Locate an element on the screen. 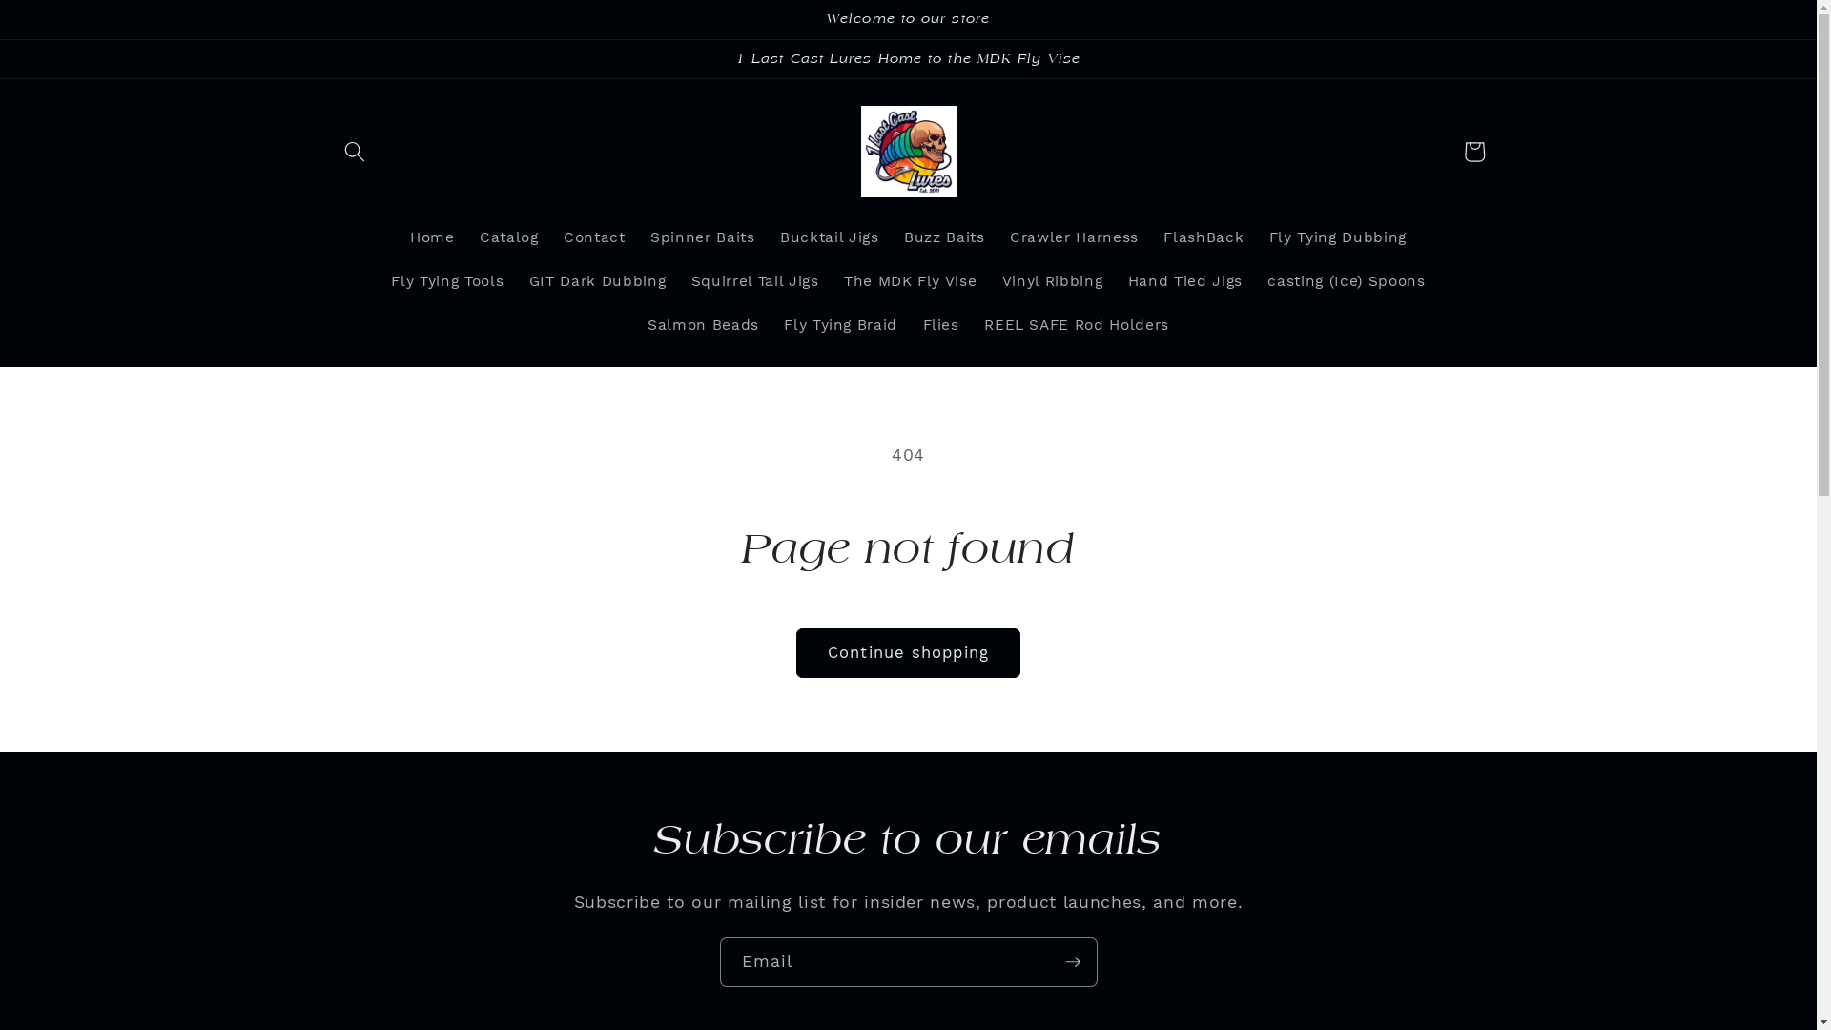 The width and height of the screenshot is (1831, 1030). Continue shopping is located at coordinates (908, 653).